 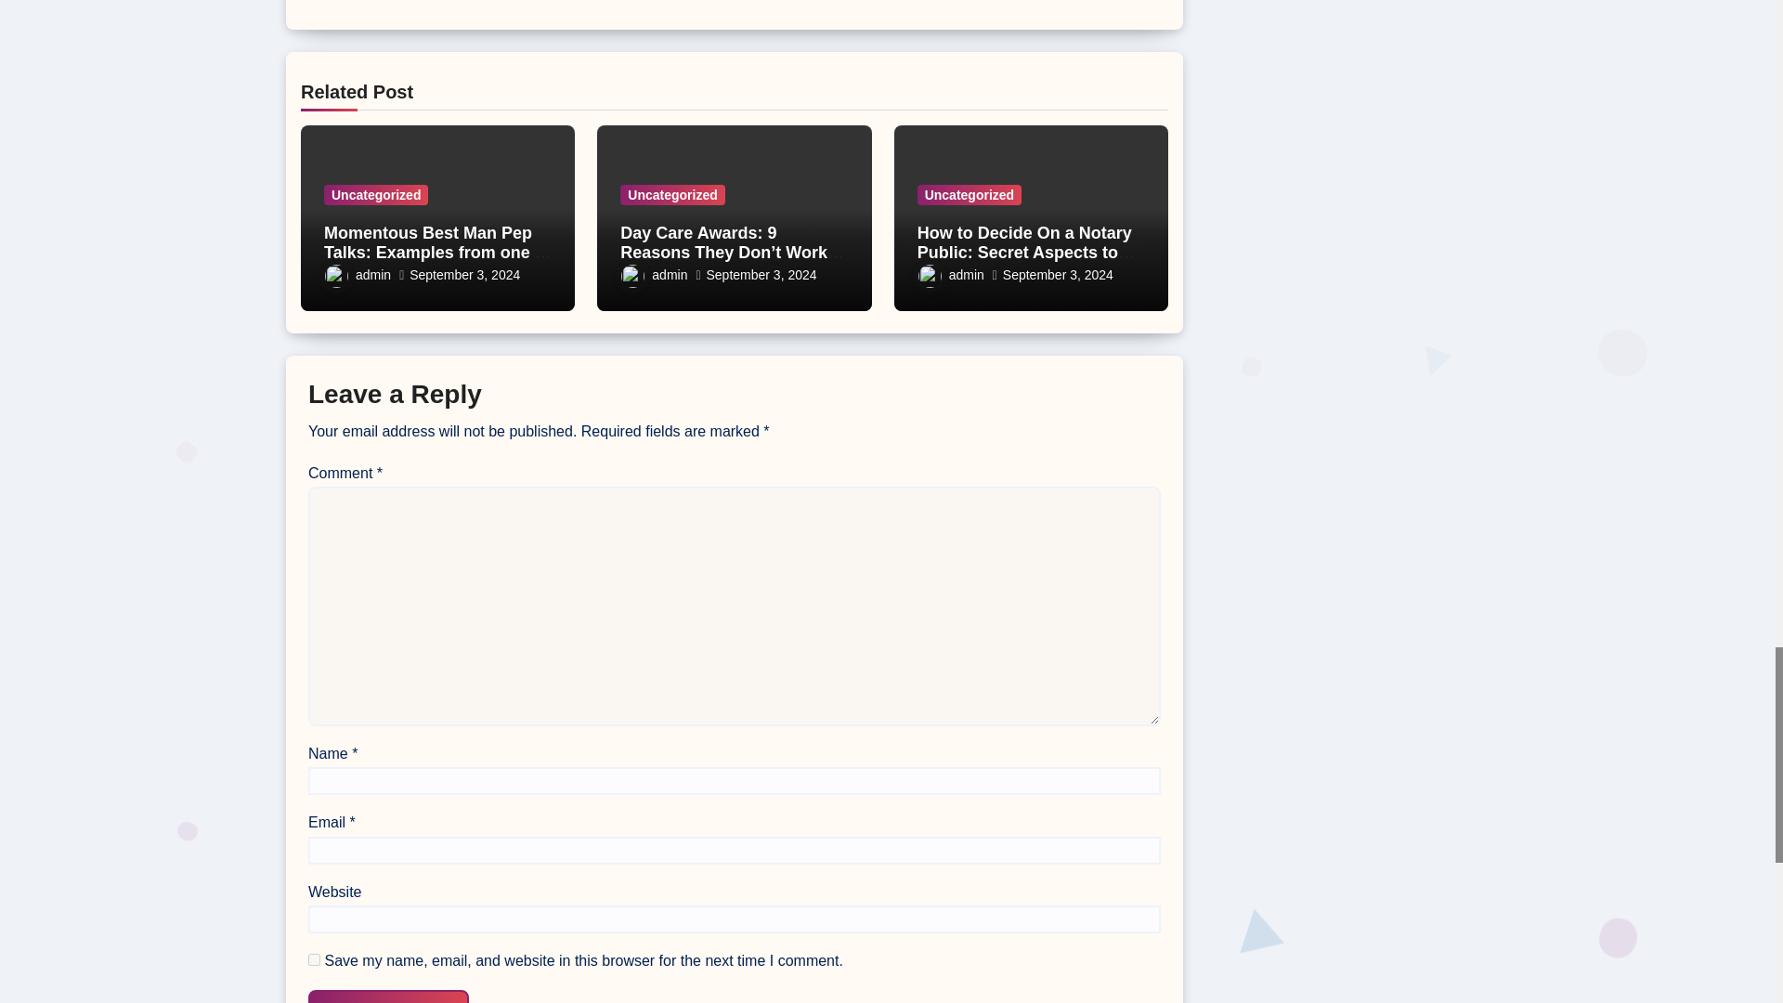 What do you see at coordinates (672, 195) in the screenshot?
I see `Uncategorized` at bounding box center [672, 195].